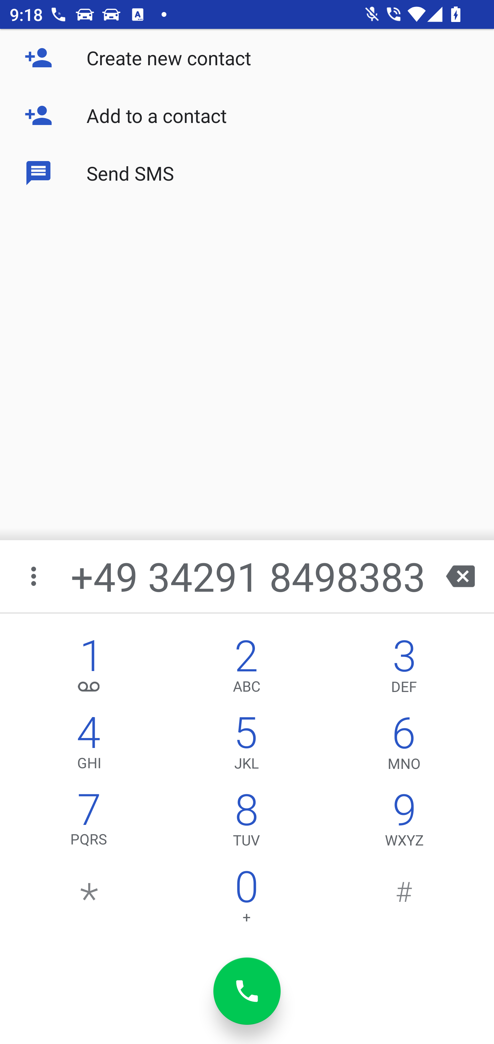  I want to click on 7,PQRS 7 PQRS, so click(89, 823).